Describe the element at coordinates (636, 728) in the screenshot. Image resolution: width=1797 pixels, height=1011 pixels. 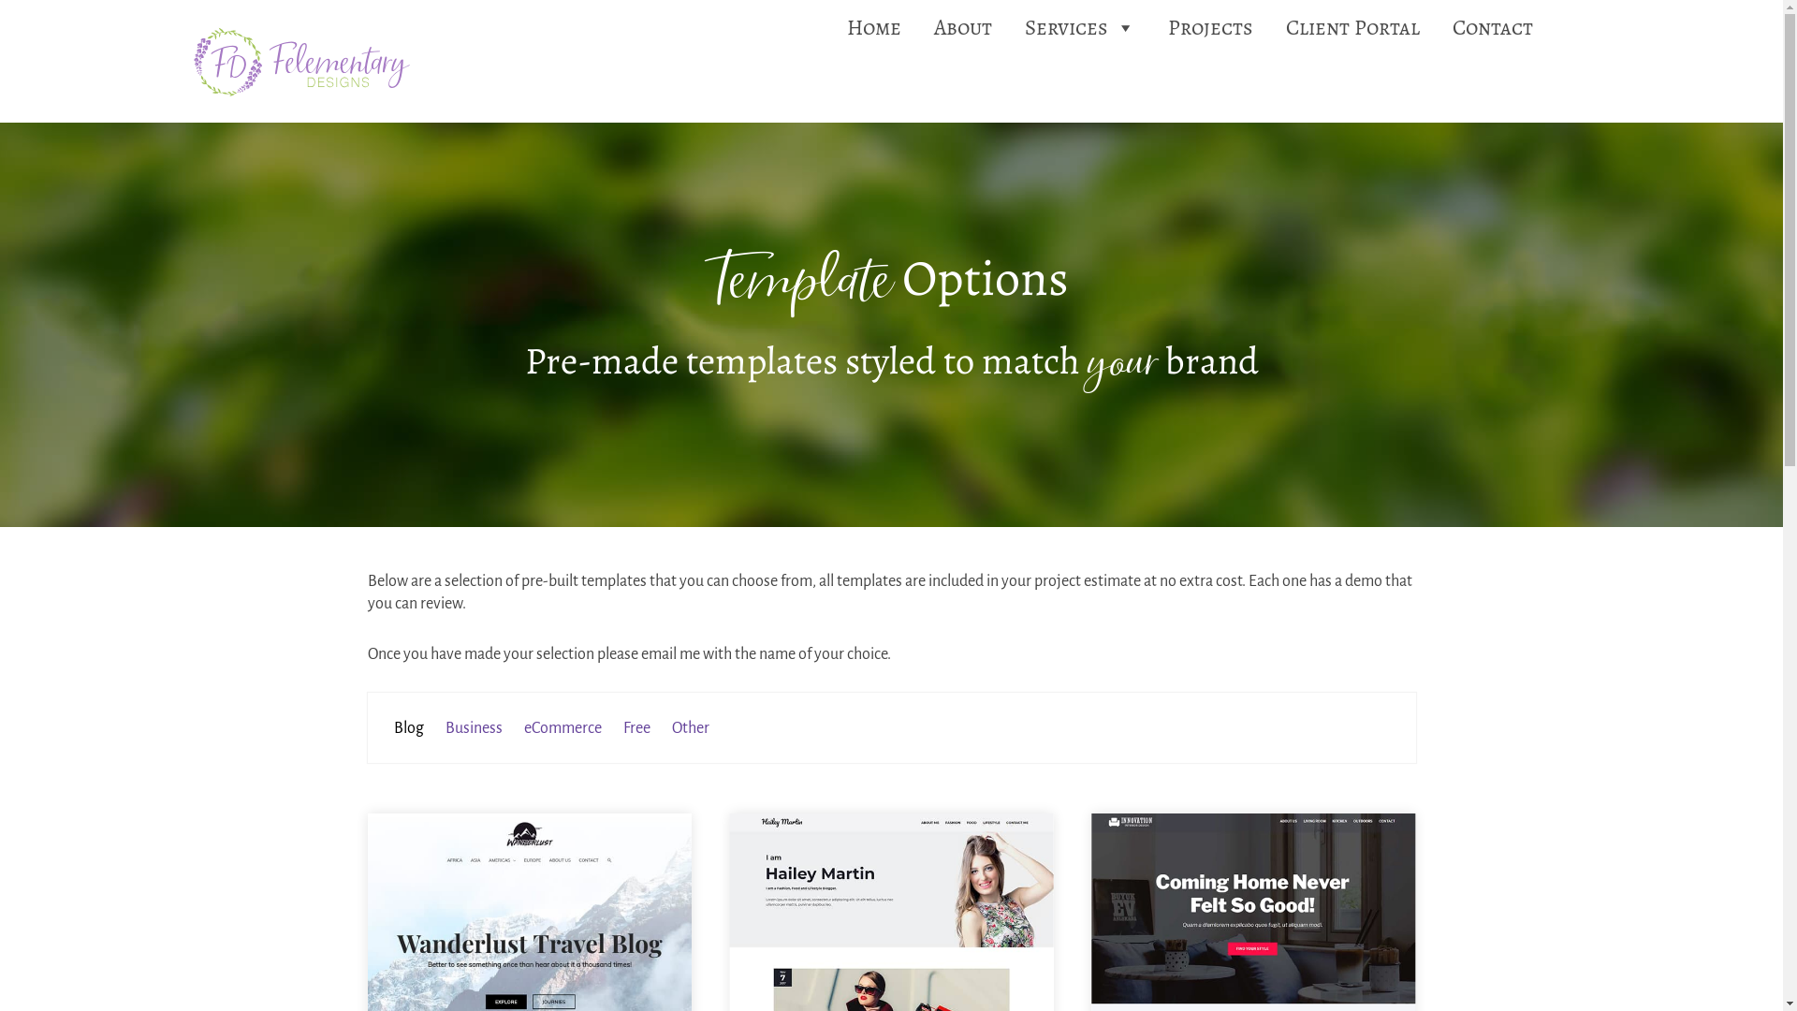
I see `Free` at that location.